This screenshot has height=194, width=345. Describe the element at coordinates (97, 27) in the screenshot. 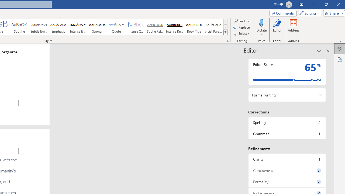

I see `Strong` at that location.